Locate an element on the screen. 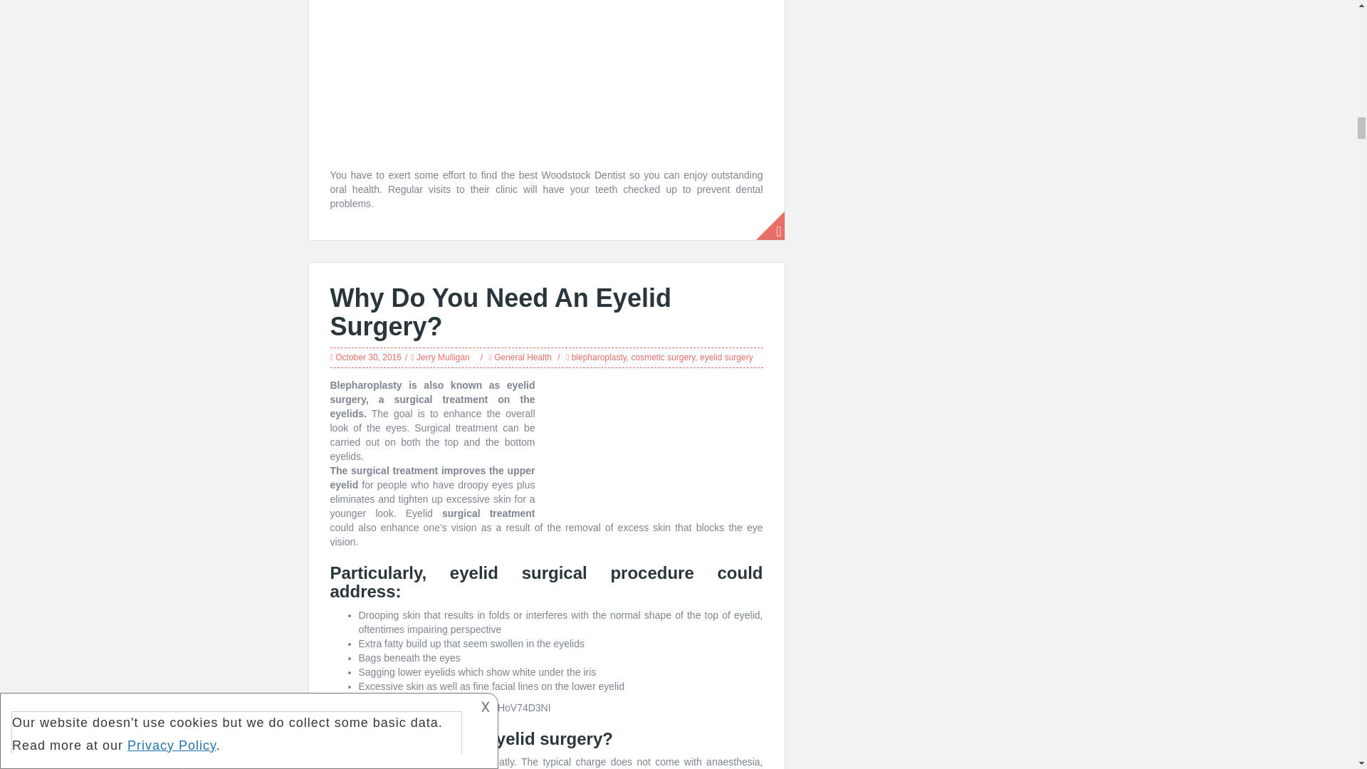 This screenshot has height=769, width=1367. Dental Care at Home is located at coordinates (547, 80).